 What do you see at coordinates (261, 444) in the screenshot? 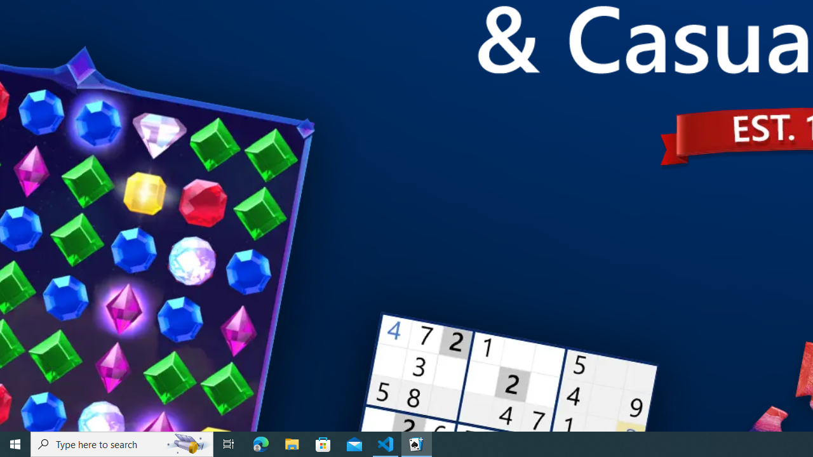
I see `Microsoft Edge` at bounding box center [261, 444].